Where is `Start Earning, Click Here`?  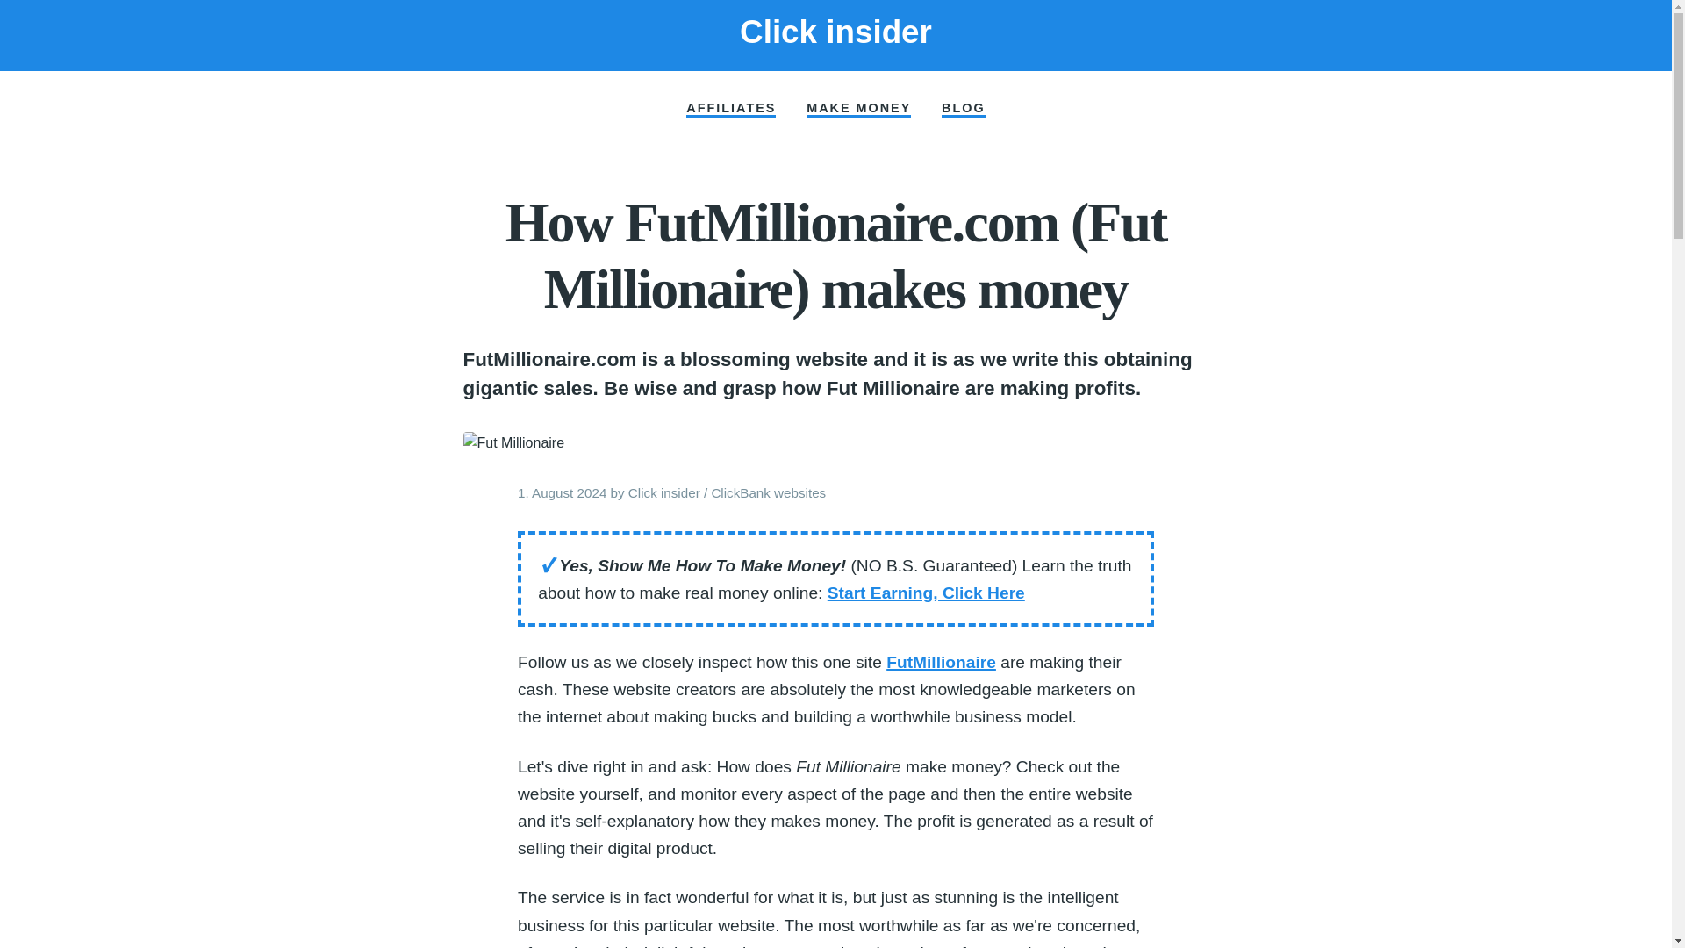 Start Earning, Click Here is located at coordinates (925, 592).